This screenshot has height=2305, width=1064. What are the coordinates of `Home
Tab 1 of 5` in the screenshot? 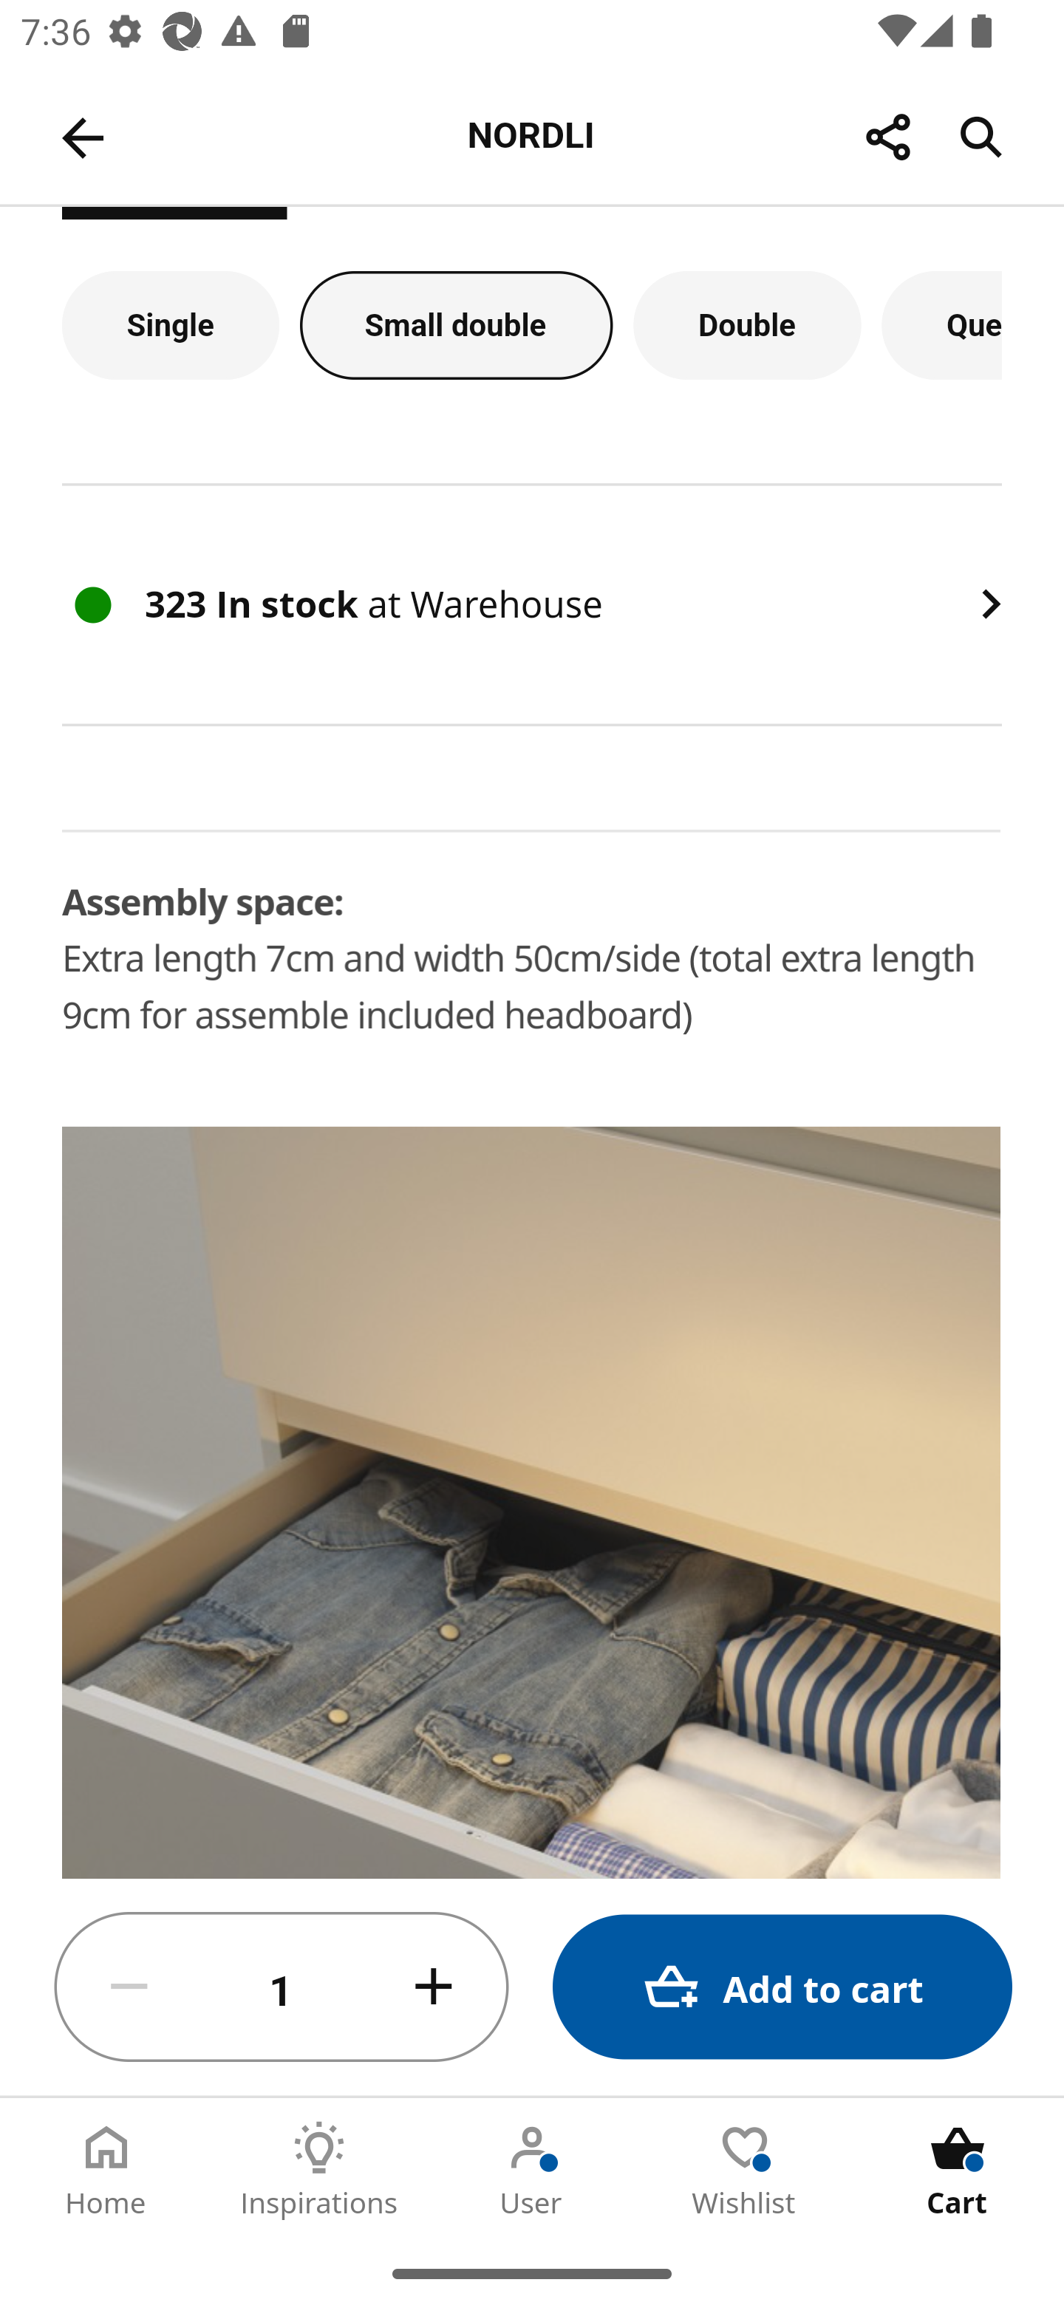 It's located at (106, 2170).